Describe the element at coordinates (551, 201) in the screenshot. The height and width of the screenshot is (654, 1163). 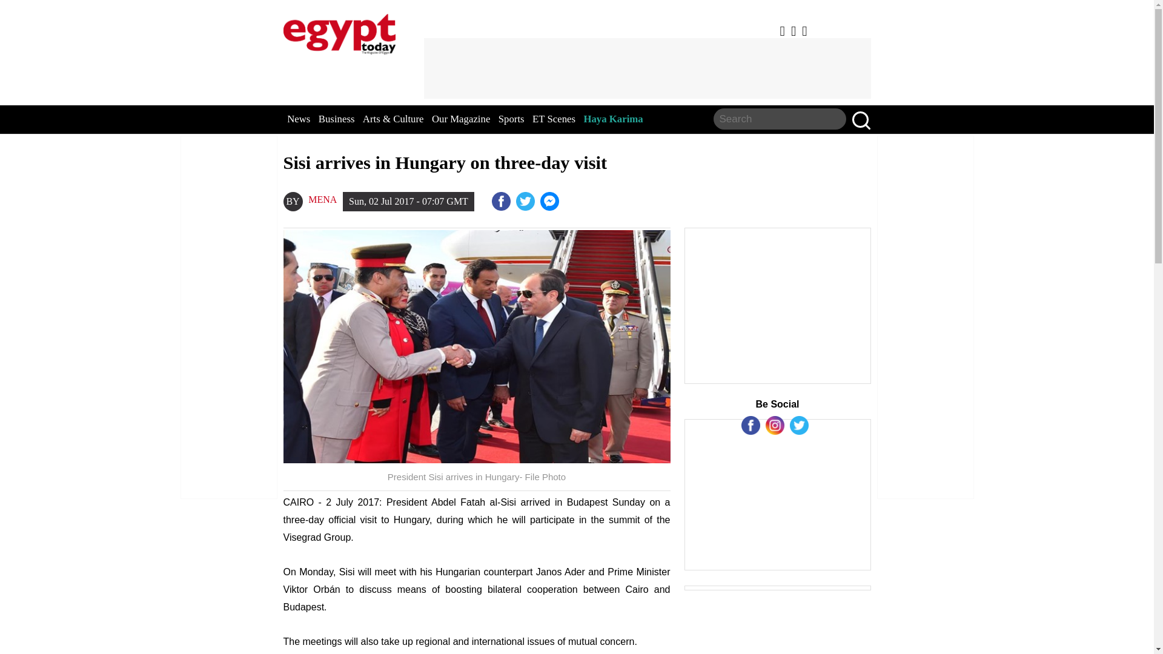
I see `Sisi heads to Guinea first destination in overseas tour` at that location.